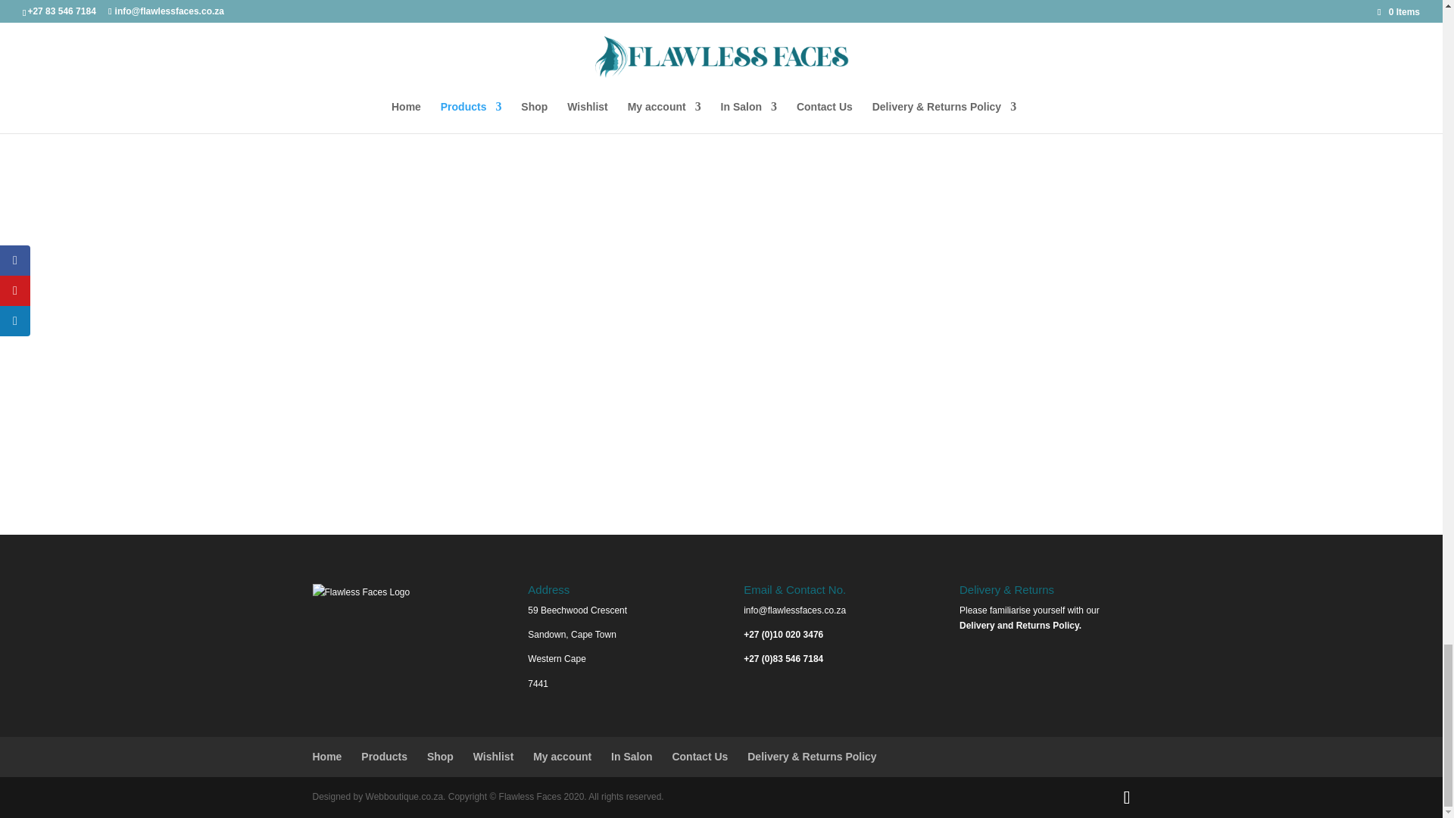 The width and height of the screenshot is (1454, 818). What do you see at coordinates (441, 756) in the screenshot?
I see `Shop` at bounding box center [441, 756].